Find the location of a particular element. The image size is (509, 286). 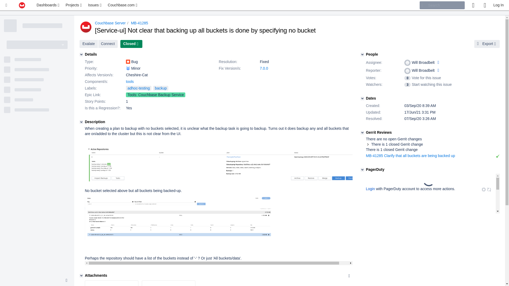

Export is located at coordinates (487, 44).